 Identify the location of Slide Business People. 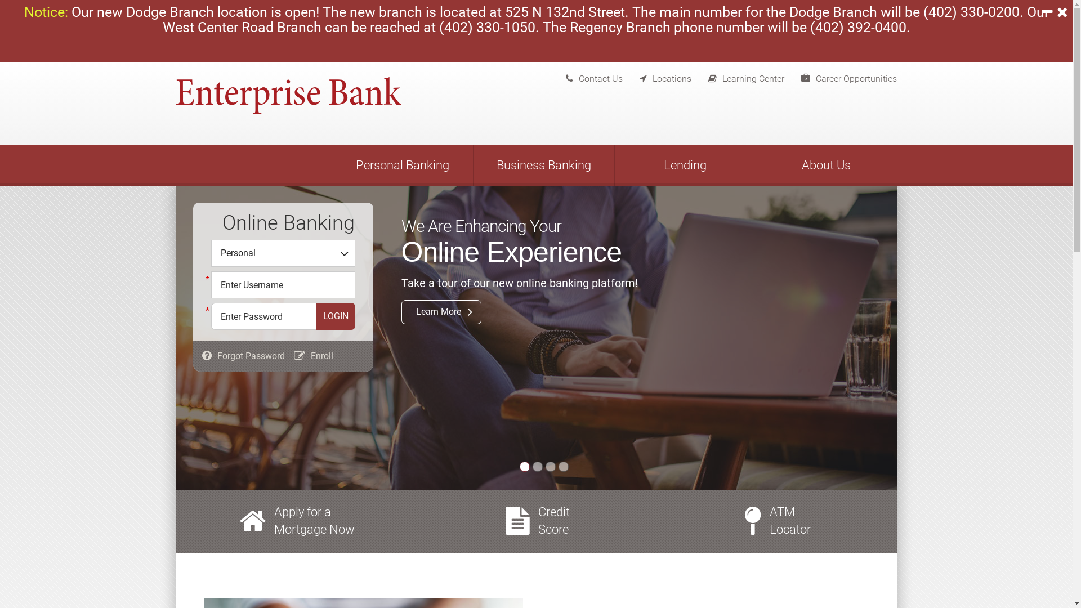
(550, 467).